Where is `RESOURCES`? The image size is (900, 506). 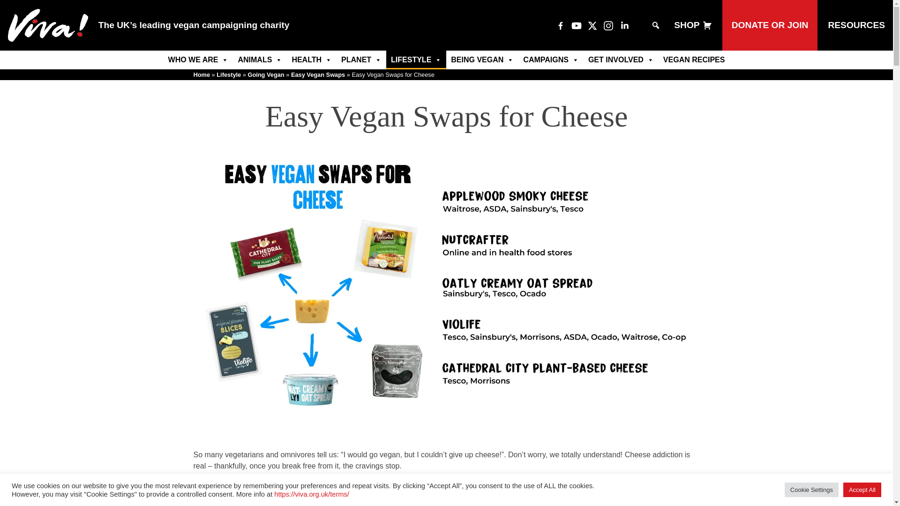 RESOURCES is located at coordinates (856, 25).